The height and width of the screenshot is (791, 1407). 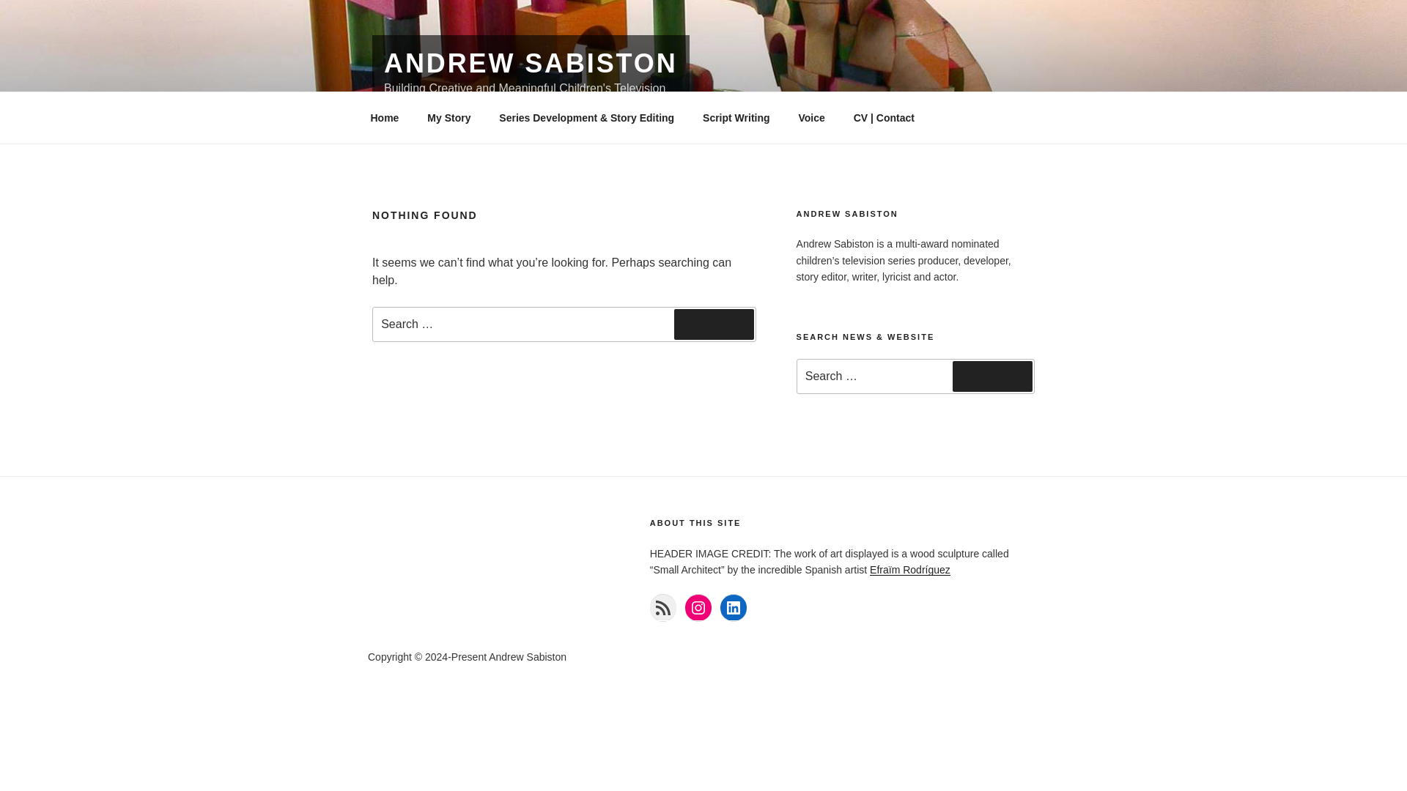 I want to click on LinkedIn, so click(x=734, y=608).